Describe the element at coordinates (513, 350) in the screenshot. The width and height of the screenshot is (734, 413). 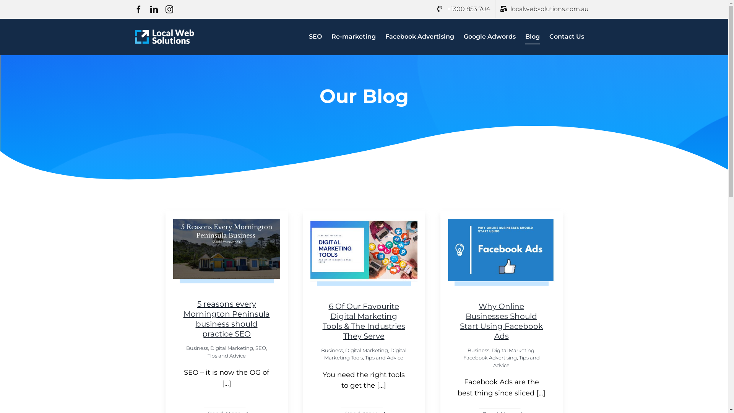
I see `Digital Marketing` at that location.